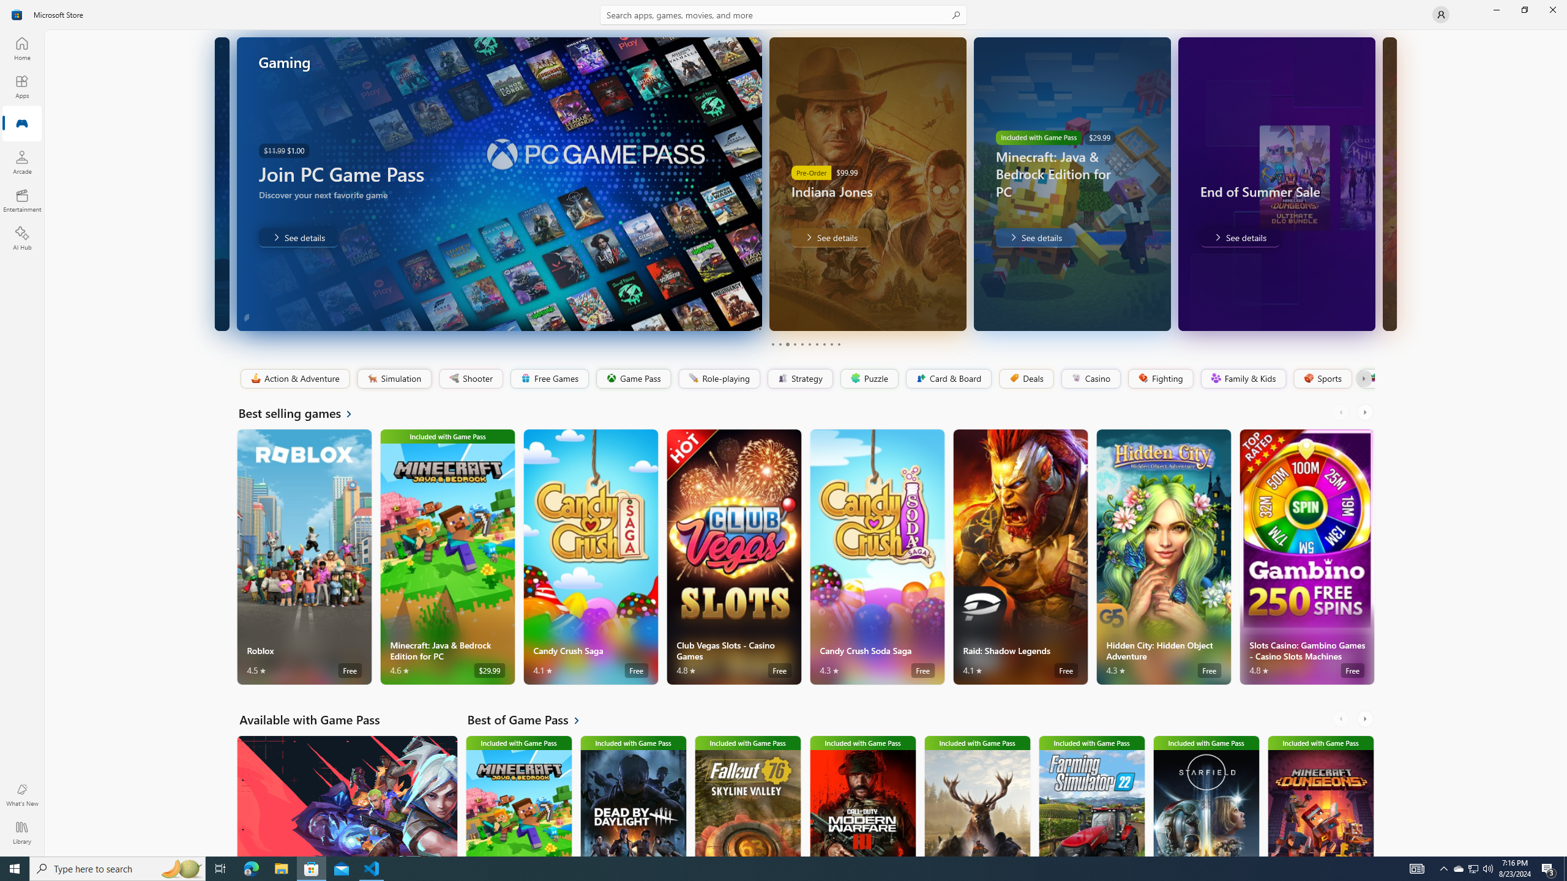 Image resolution: width=1567 pixels, height=881 pixels. Describe the element at coordinates (1322, 379) in the screenshot. I see `Sports` at that location.